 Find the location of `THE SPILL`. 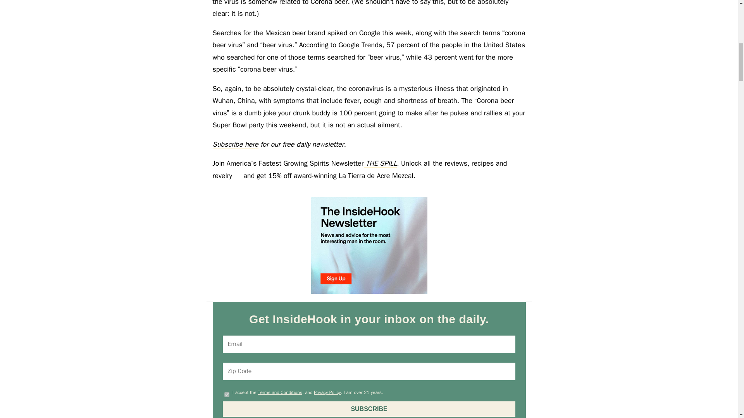

THE SPILL is located at coordinates (381, 163).